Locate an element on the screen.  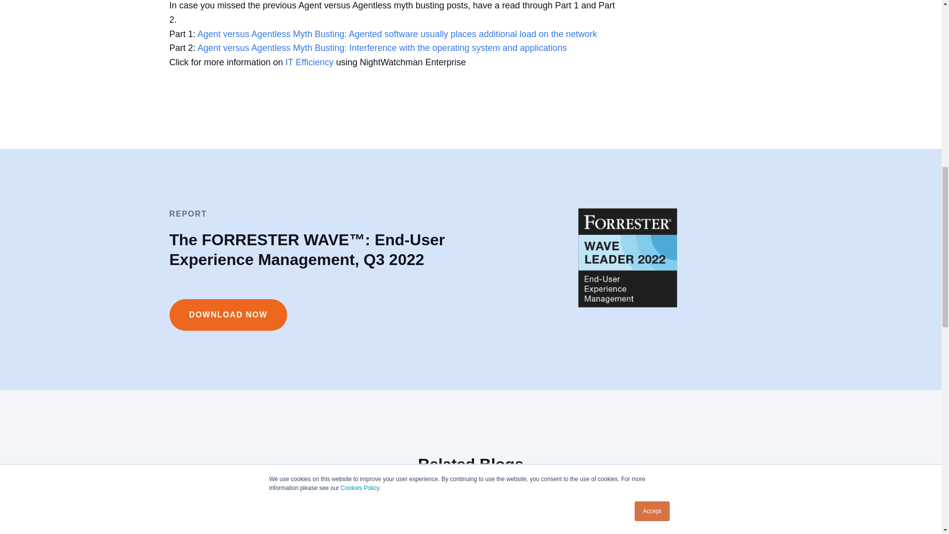
NightWatchman Enterprise  is located at coordinates (309, 62).